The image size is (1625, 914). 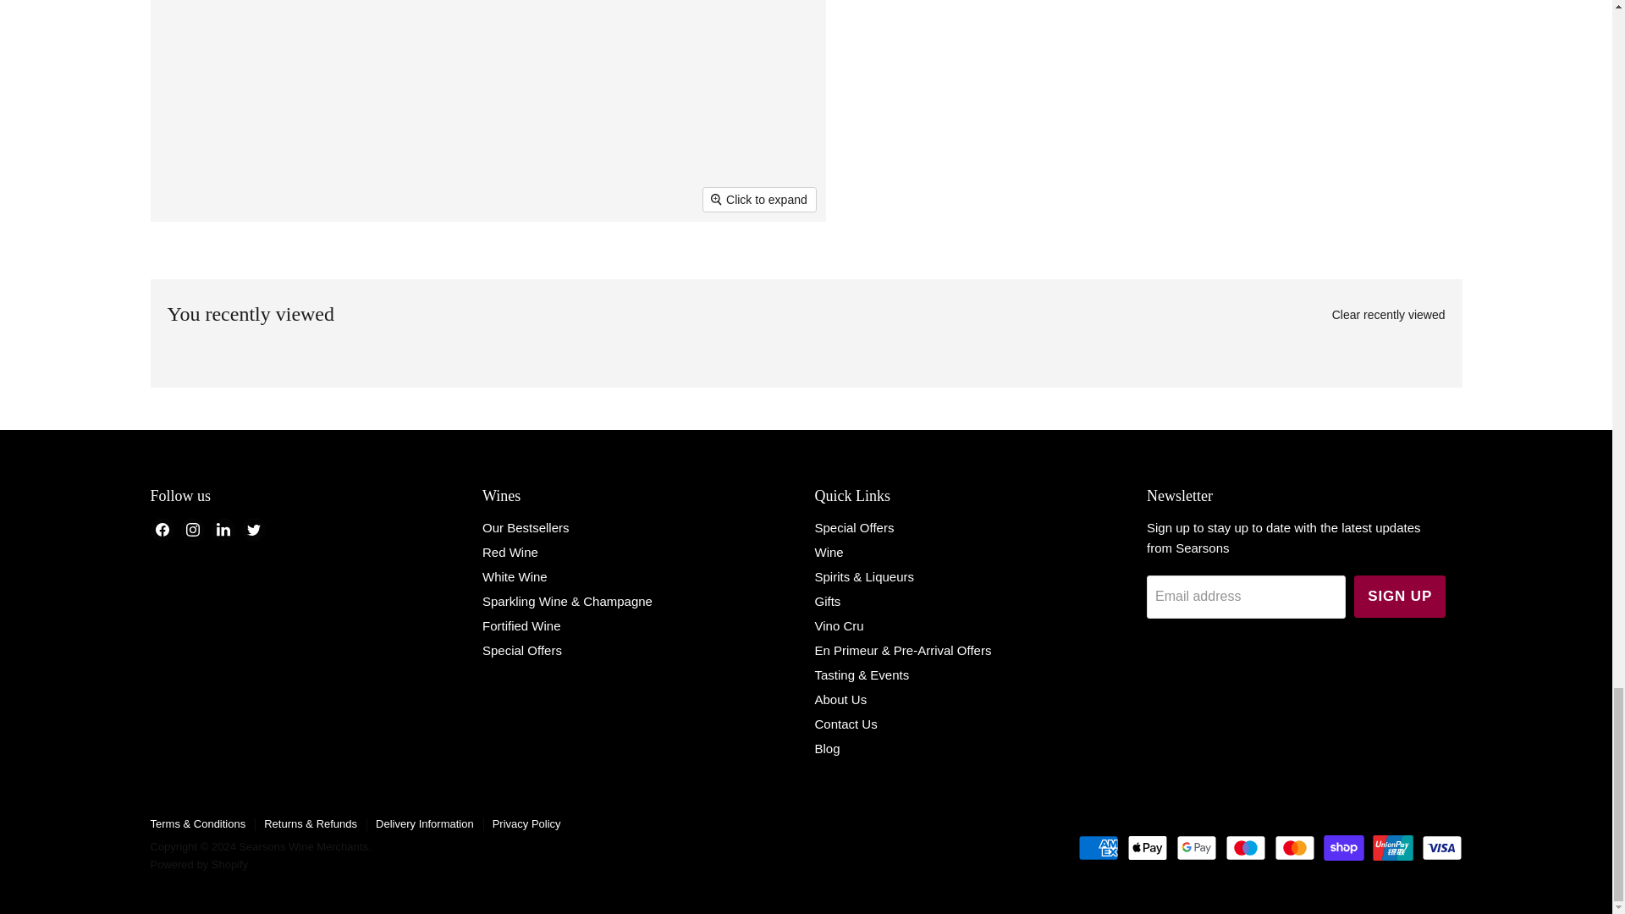 I want to click on LinkedIn, so click(x=223, y=530).